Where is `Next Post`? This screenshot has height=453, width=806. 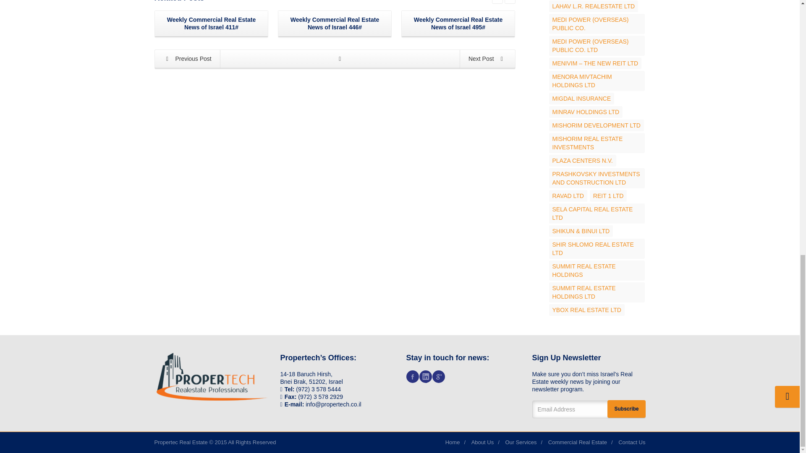 Next Post is located at coordinates (487, 59).